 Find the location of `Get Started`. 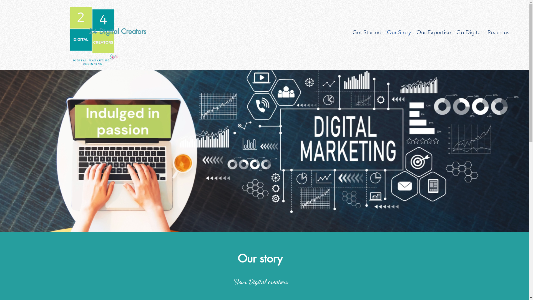

Get Started is located at coordinates (367, 32).